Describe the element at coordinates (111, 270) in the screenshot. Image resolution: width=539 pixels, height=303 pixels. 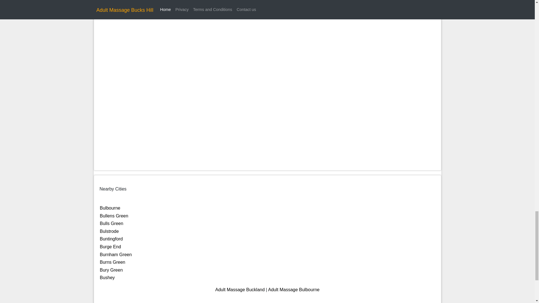
I see `Bury Green` at that location.